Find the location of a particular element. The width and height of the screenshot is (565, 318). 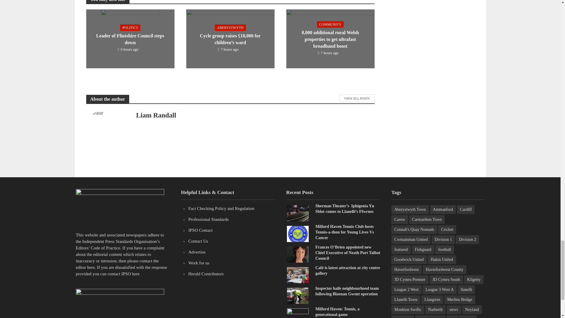

Leader of Flintshire Council steps down is located at coordinates (130, 38).